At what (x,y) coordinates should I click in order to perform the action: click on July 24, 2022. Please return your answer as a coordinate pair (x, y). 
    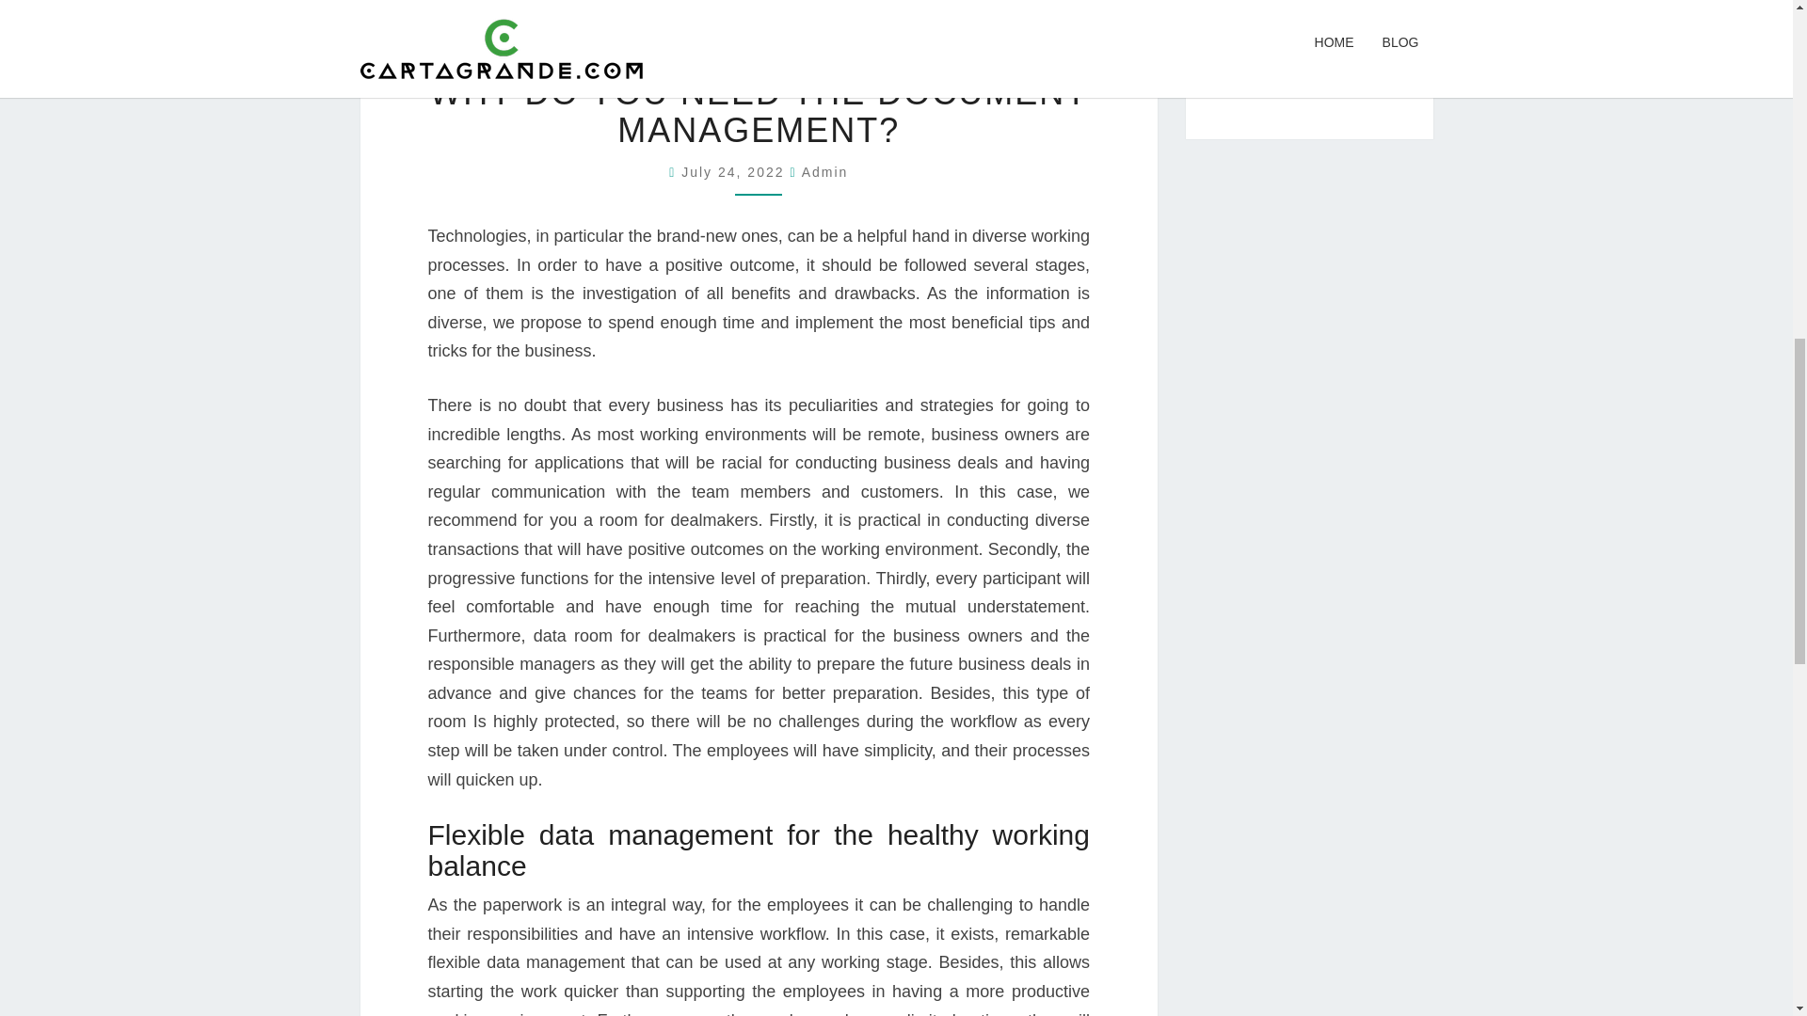
    Looking at the image, I should click on (735, 171).